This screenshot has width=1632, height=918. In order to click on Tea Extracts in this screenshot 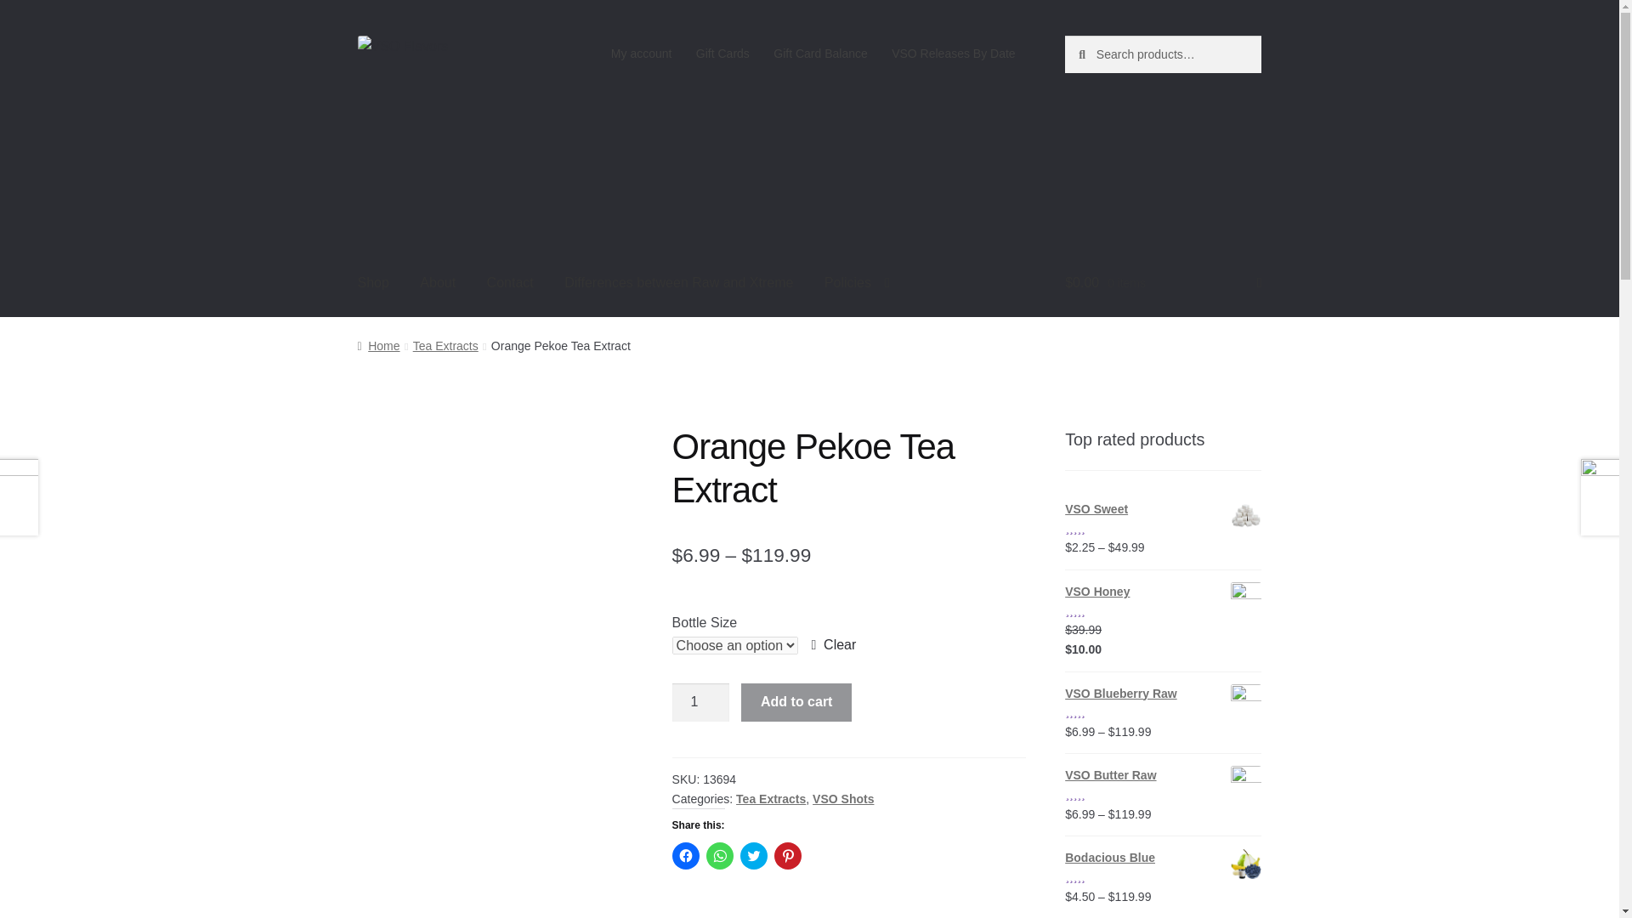, I will do `click(445, 345)`.